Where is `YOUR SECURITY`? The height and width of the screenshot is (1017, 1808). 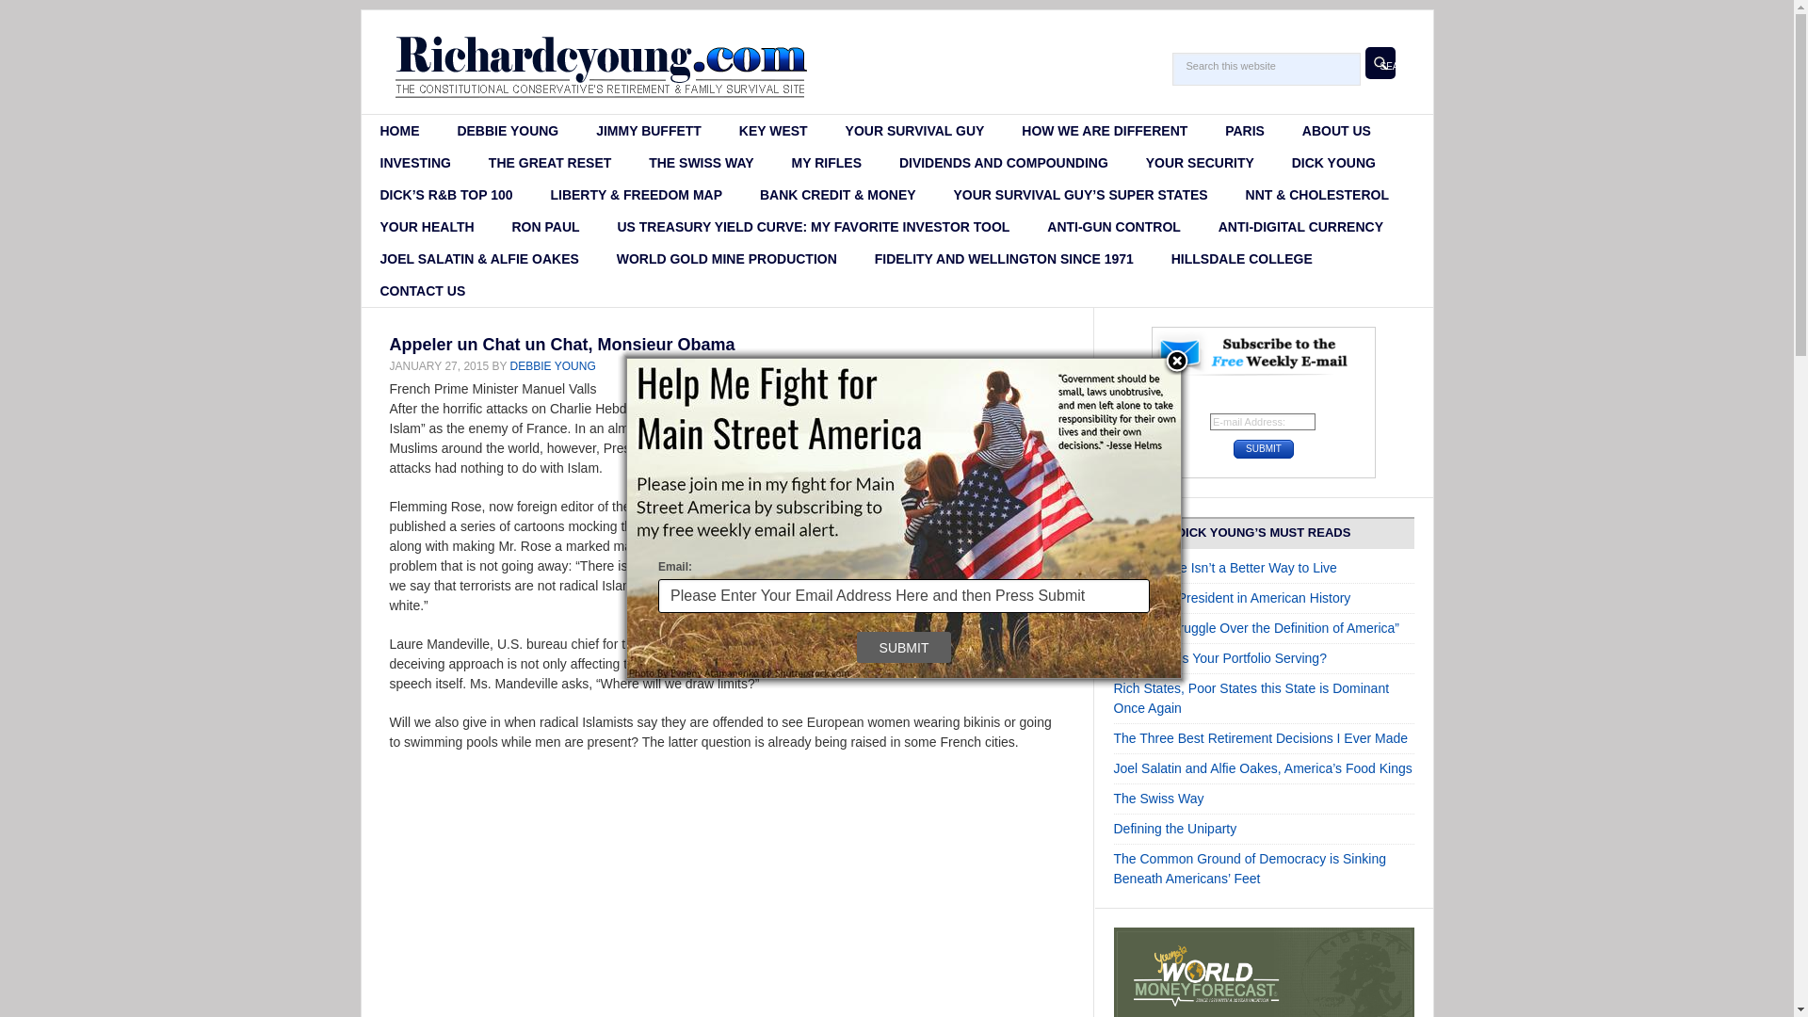
YOUR SECURITY is located at coordinates (1200, 162).